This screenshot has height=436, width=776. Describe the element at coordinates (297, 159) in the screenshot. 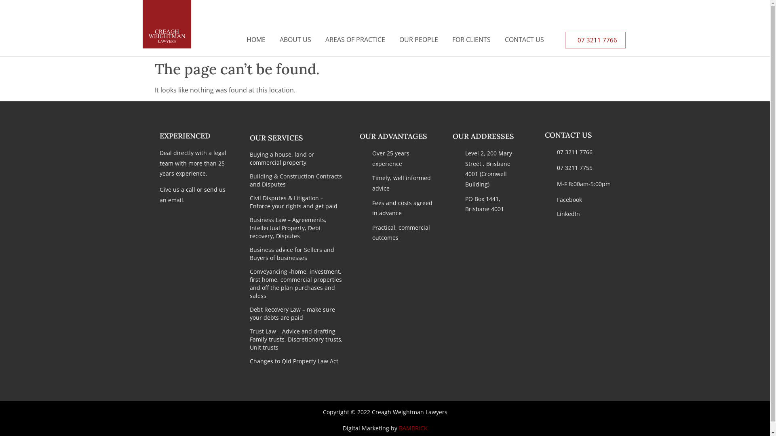

I see `Buying a house, land or commercial property` at that location.